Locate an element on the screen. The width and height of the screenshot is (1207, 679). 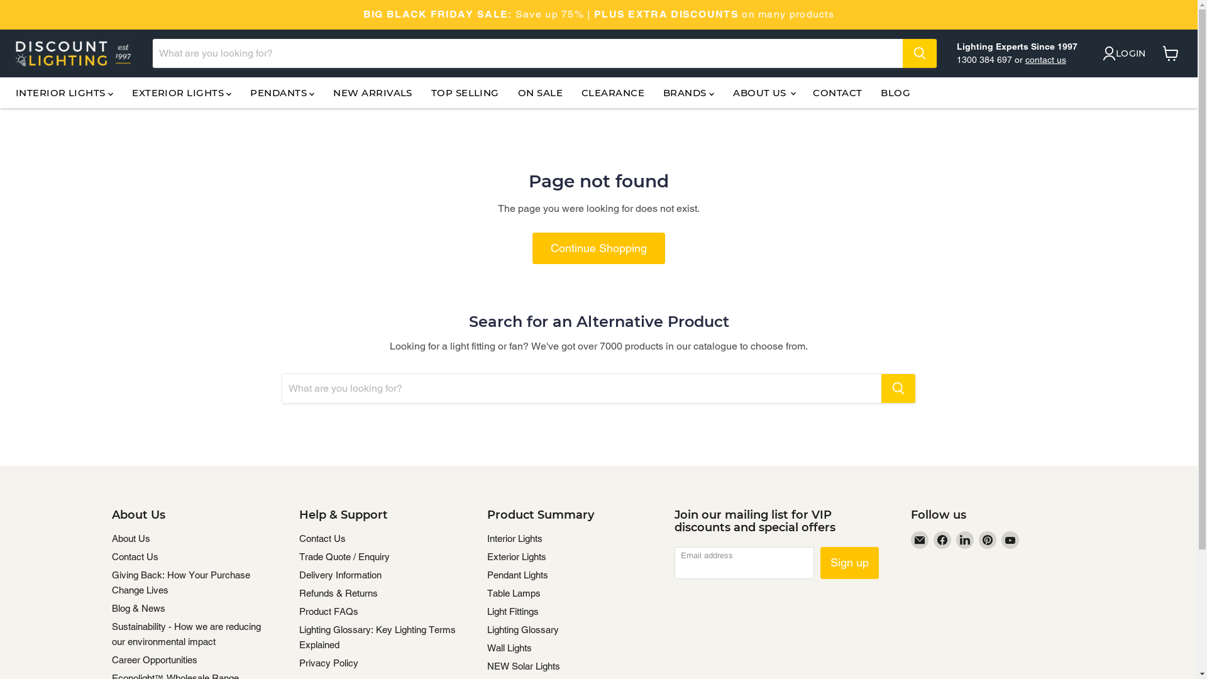
Light Fittings is located at coordinates (512, 611).